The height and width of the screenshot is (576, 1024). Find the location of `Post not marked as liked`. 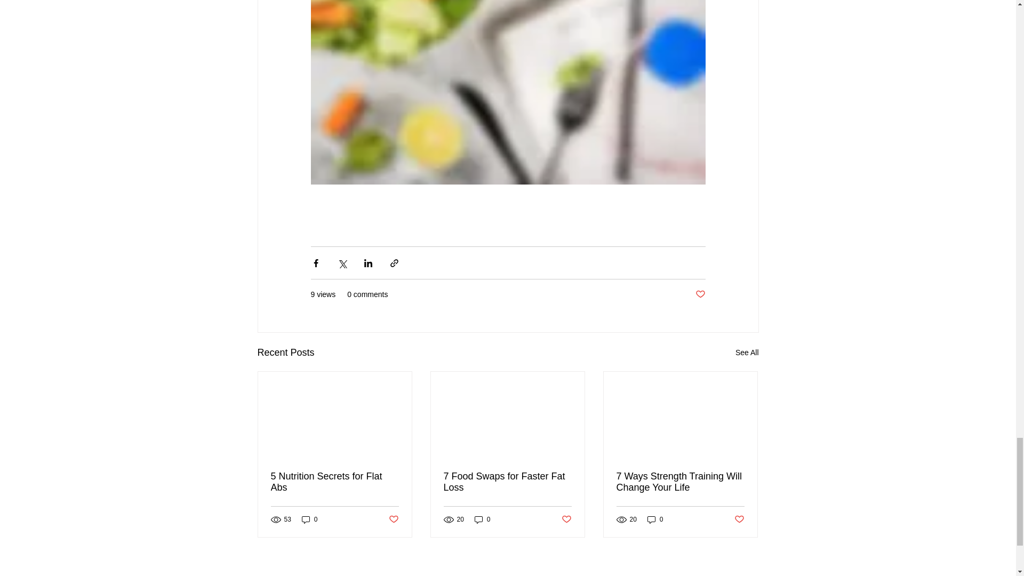

Post not marked as liked is located at coordinates (566, 519).